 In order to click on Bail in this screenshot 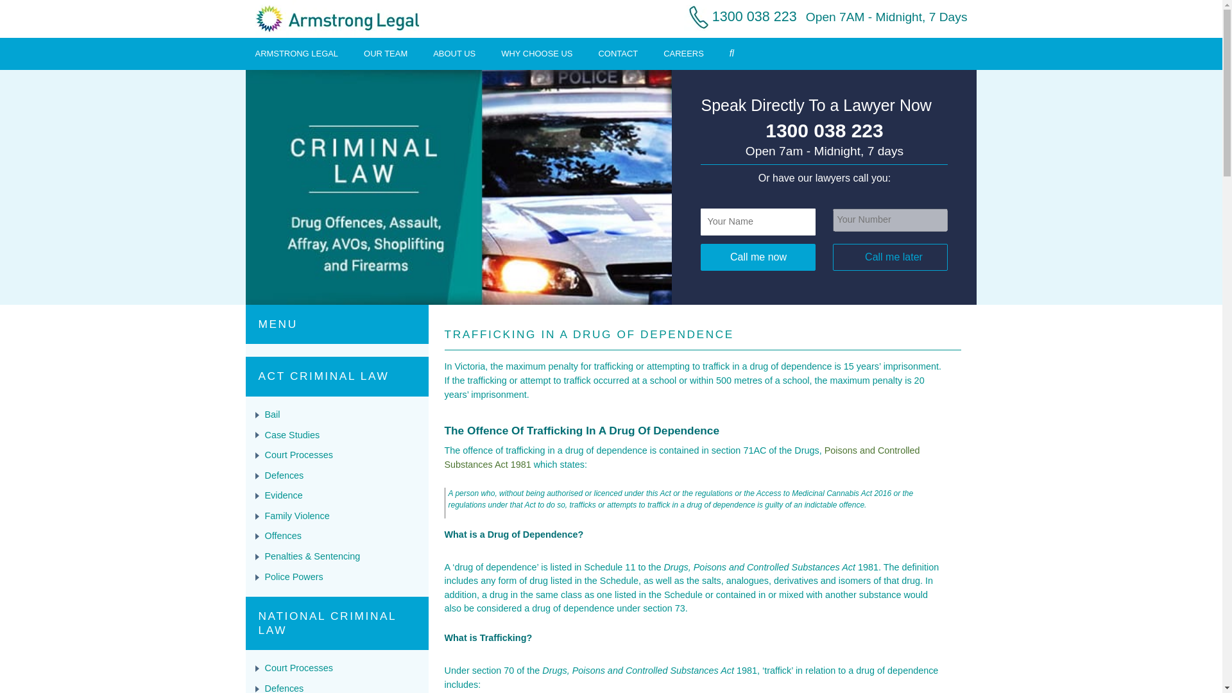, I will do `click(272, 415)`.